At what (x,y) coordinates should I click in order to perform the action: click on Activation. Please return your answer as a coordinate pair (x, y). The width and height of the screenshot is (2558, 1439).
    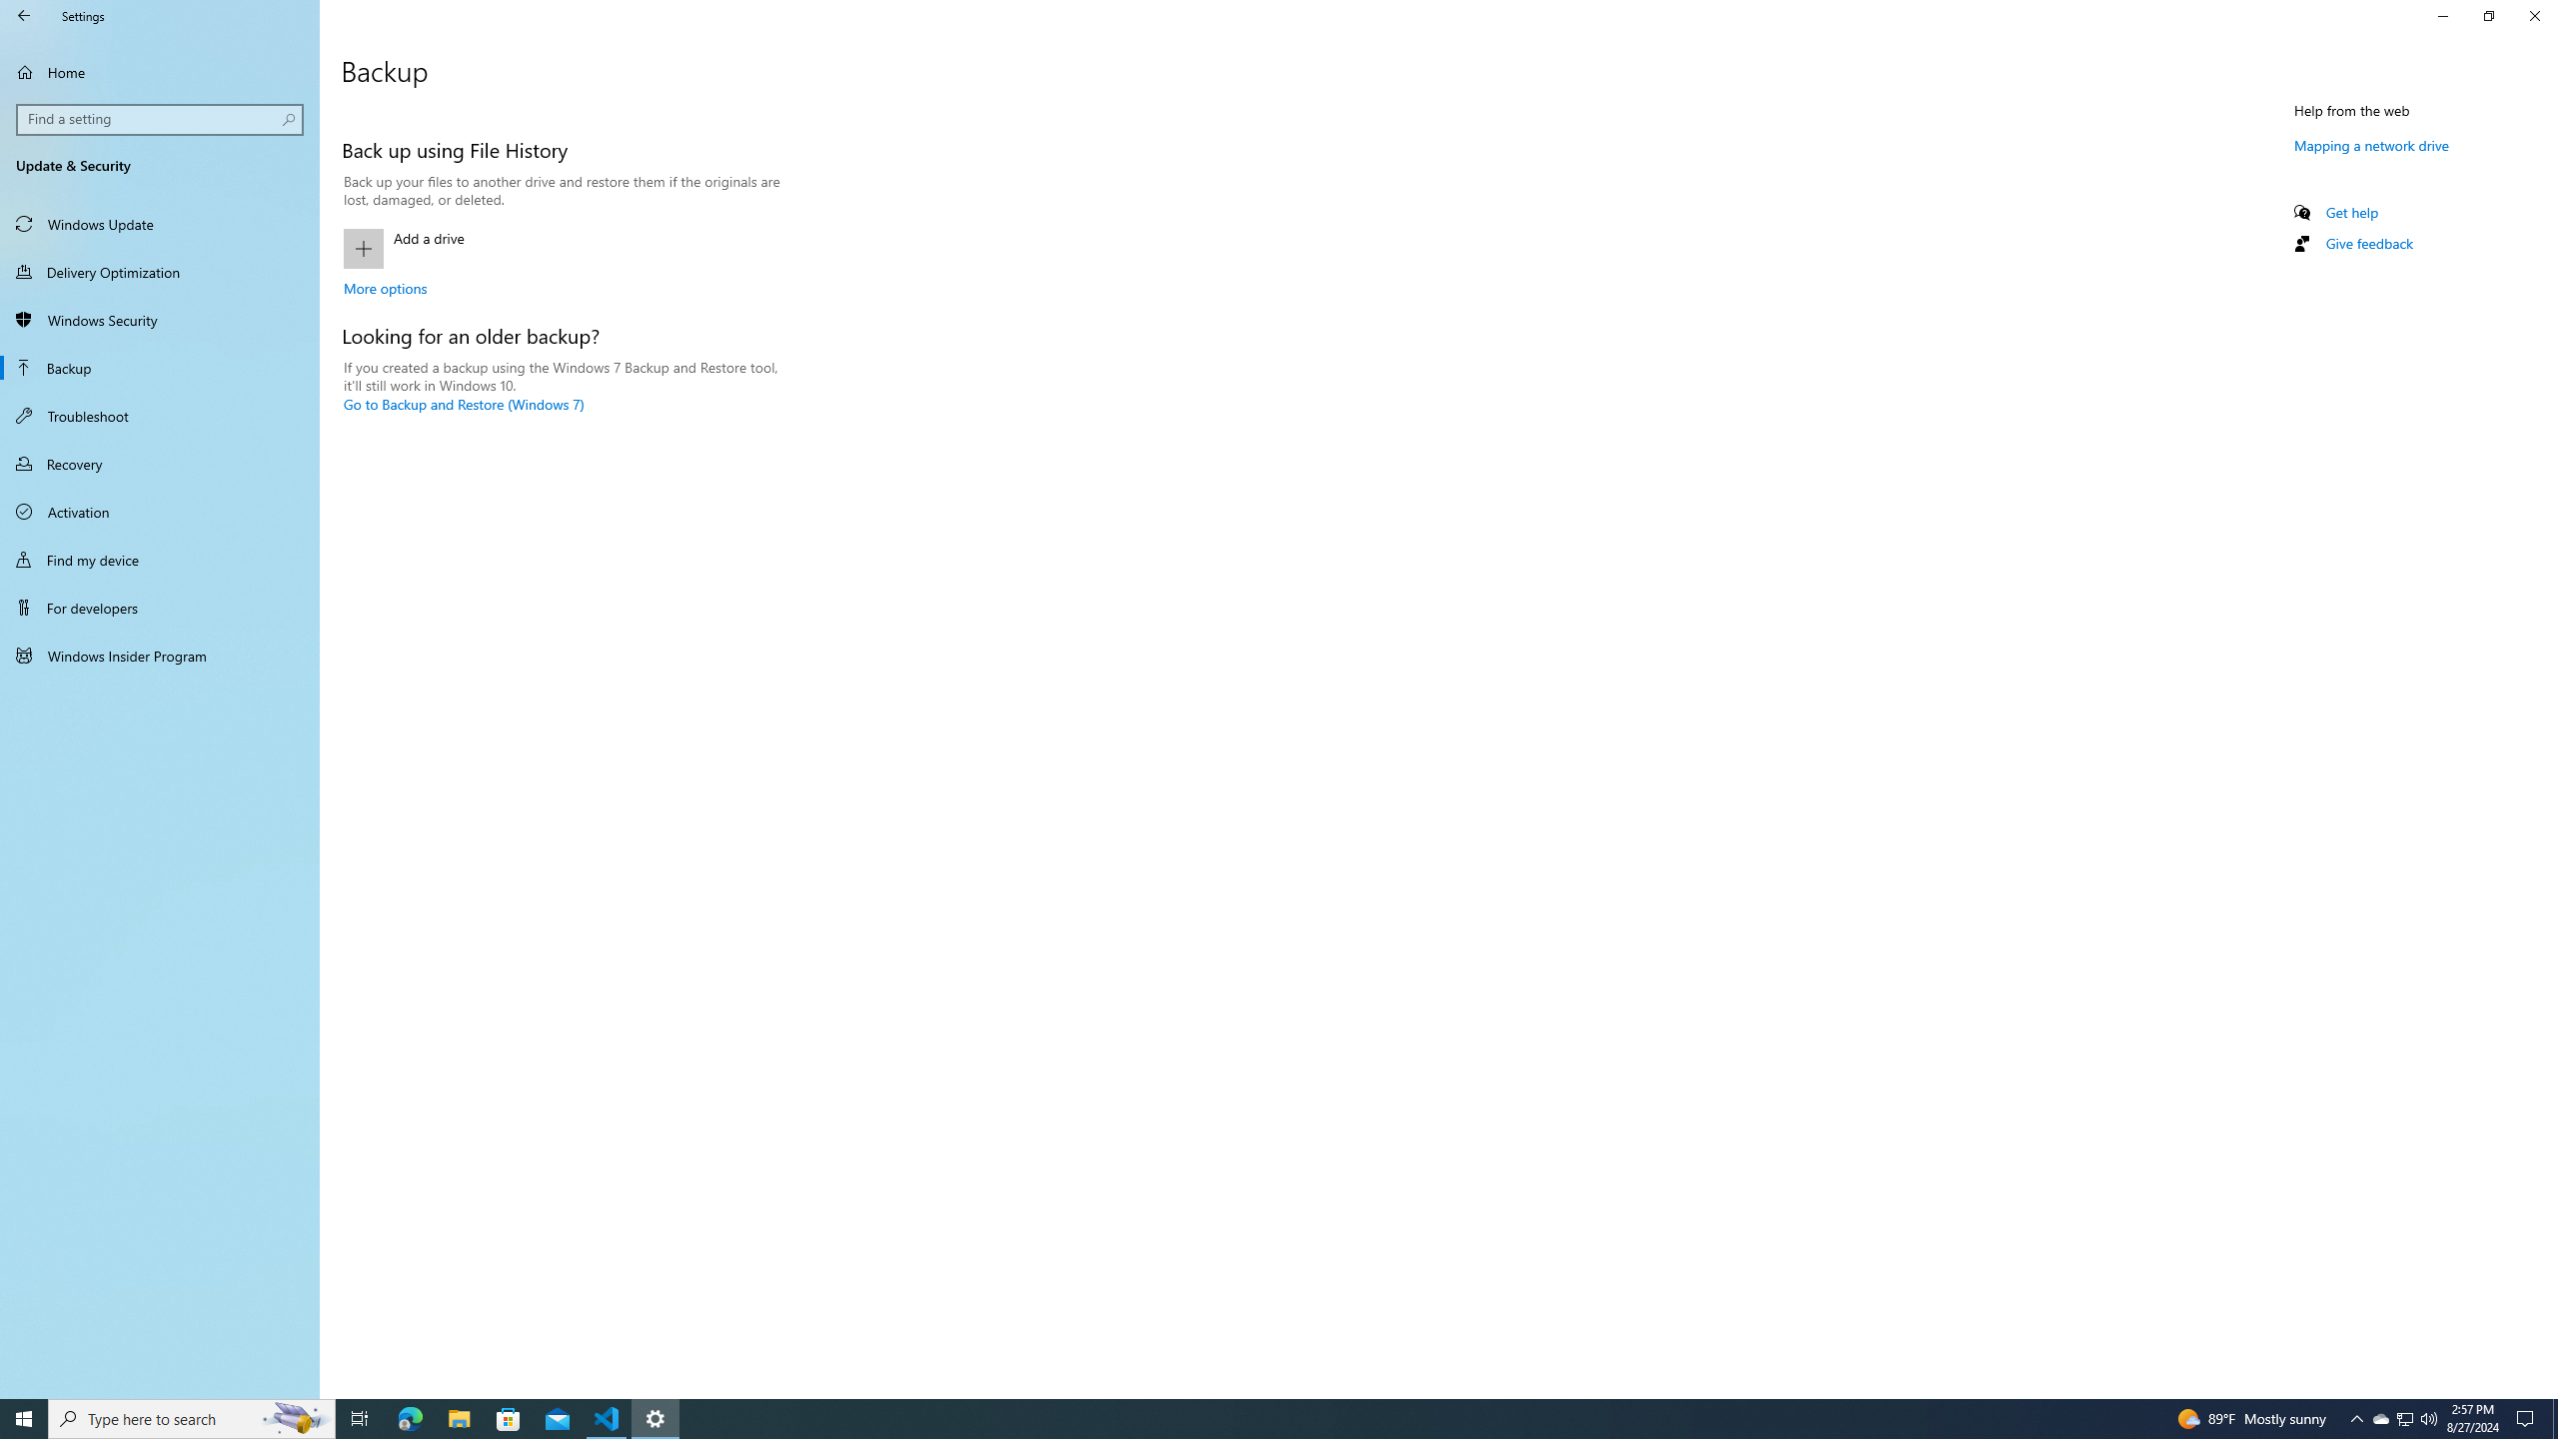
    Looking at the image, I should click on (160, 512).